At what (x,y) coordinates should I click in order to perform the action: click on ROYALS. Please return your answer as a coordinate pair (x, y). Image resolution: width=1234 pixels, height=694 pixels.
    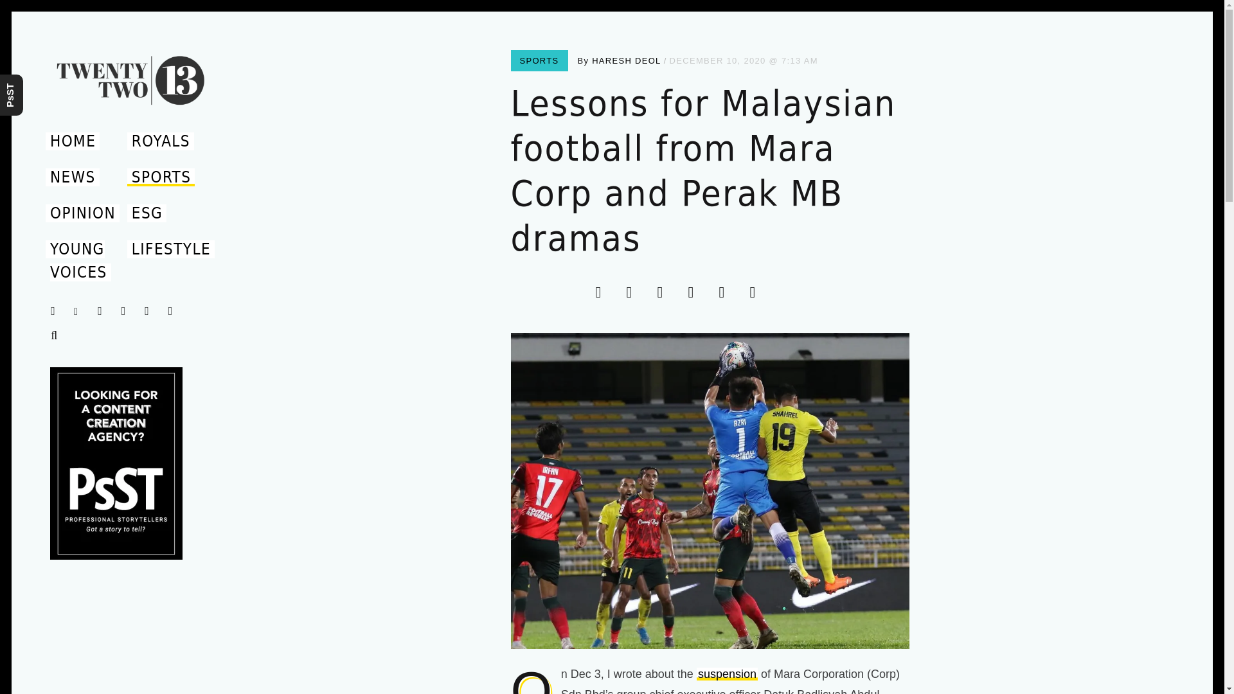
    Looking at the image, I should click on (160, 141).